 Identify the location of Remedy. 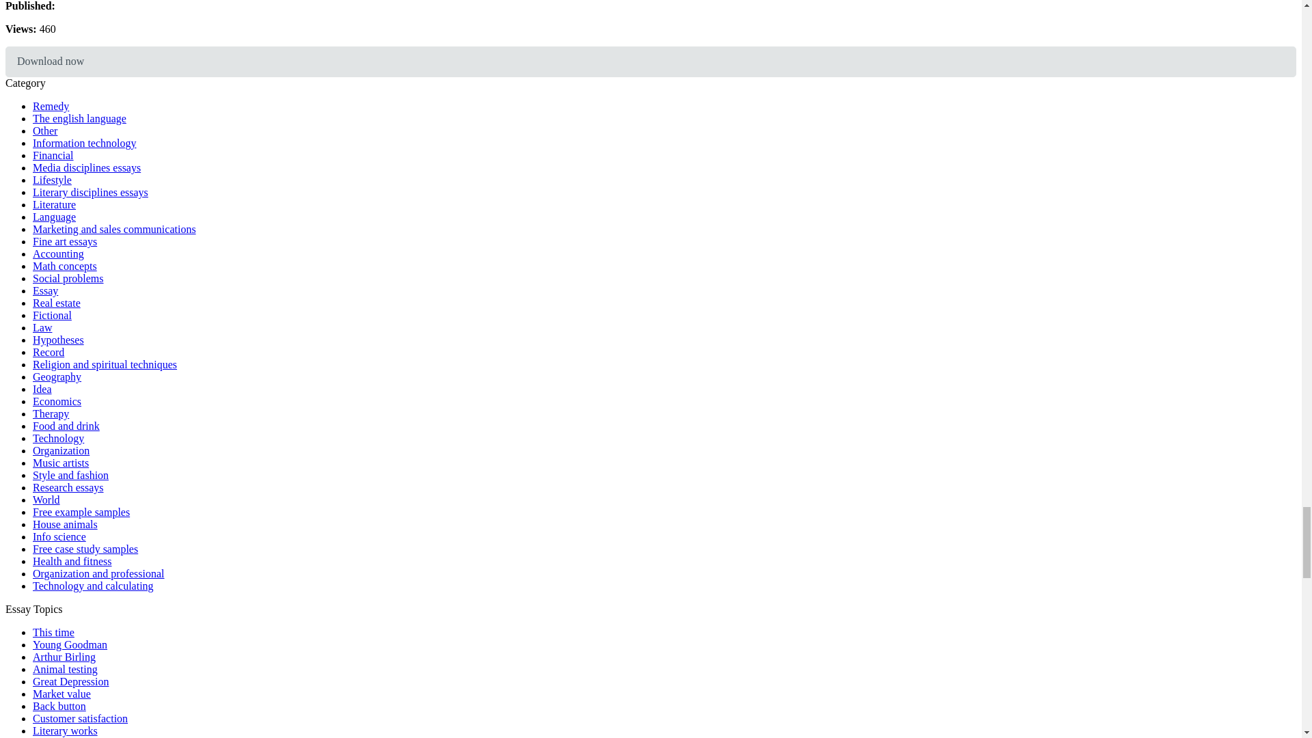
(51, 106).